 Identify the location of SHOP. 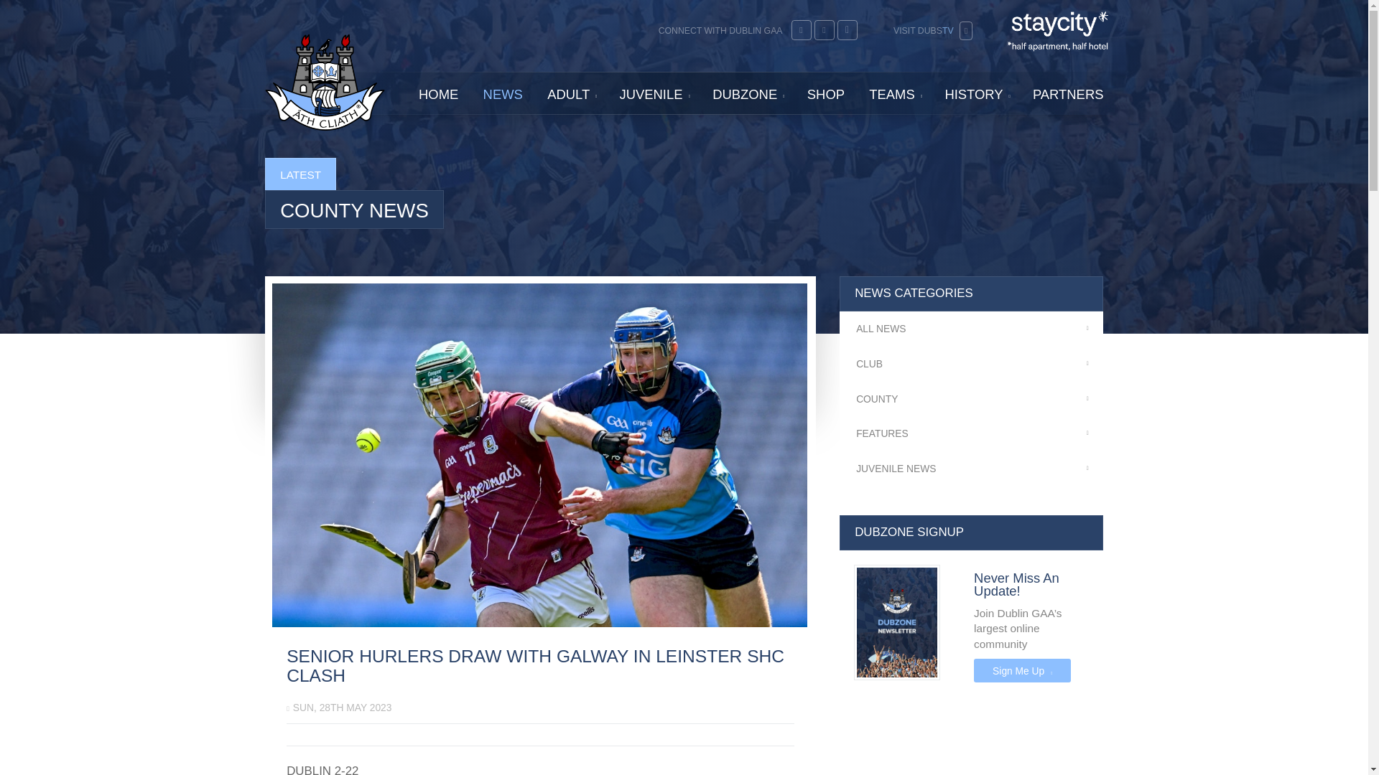
(826, 93).